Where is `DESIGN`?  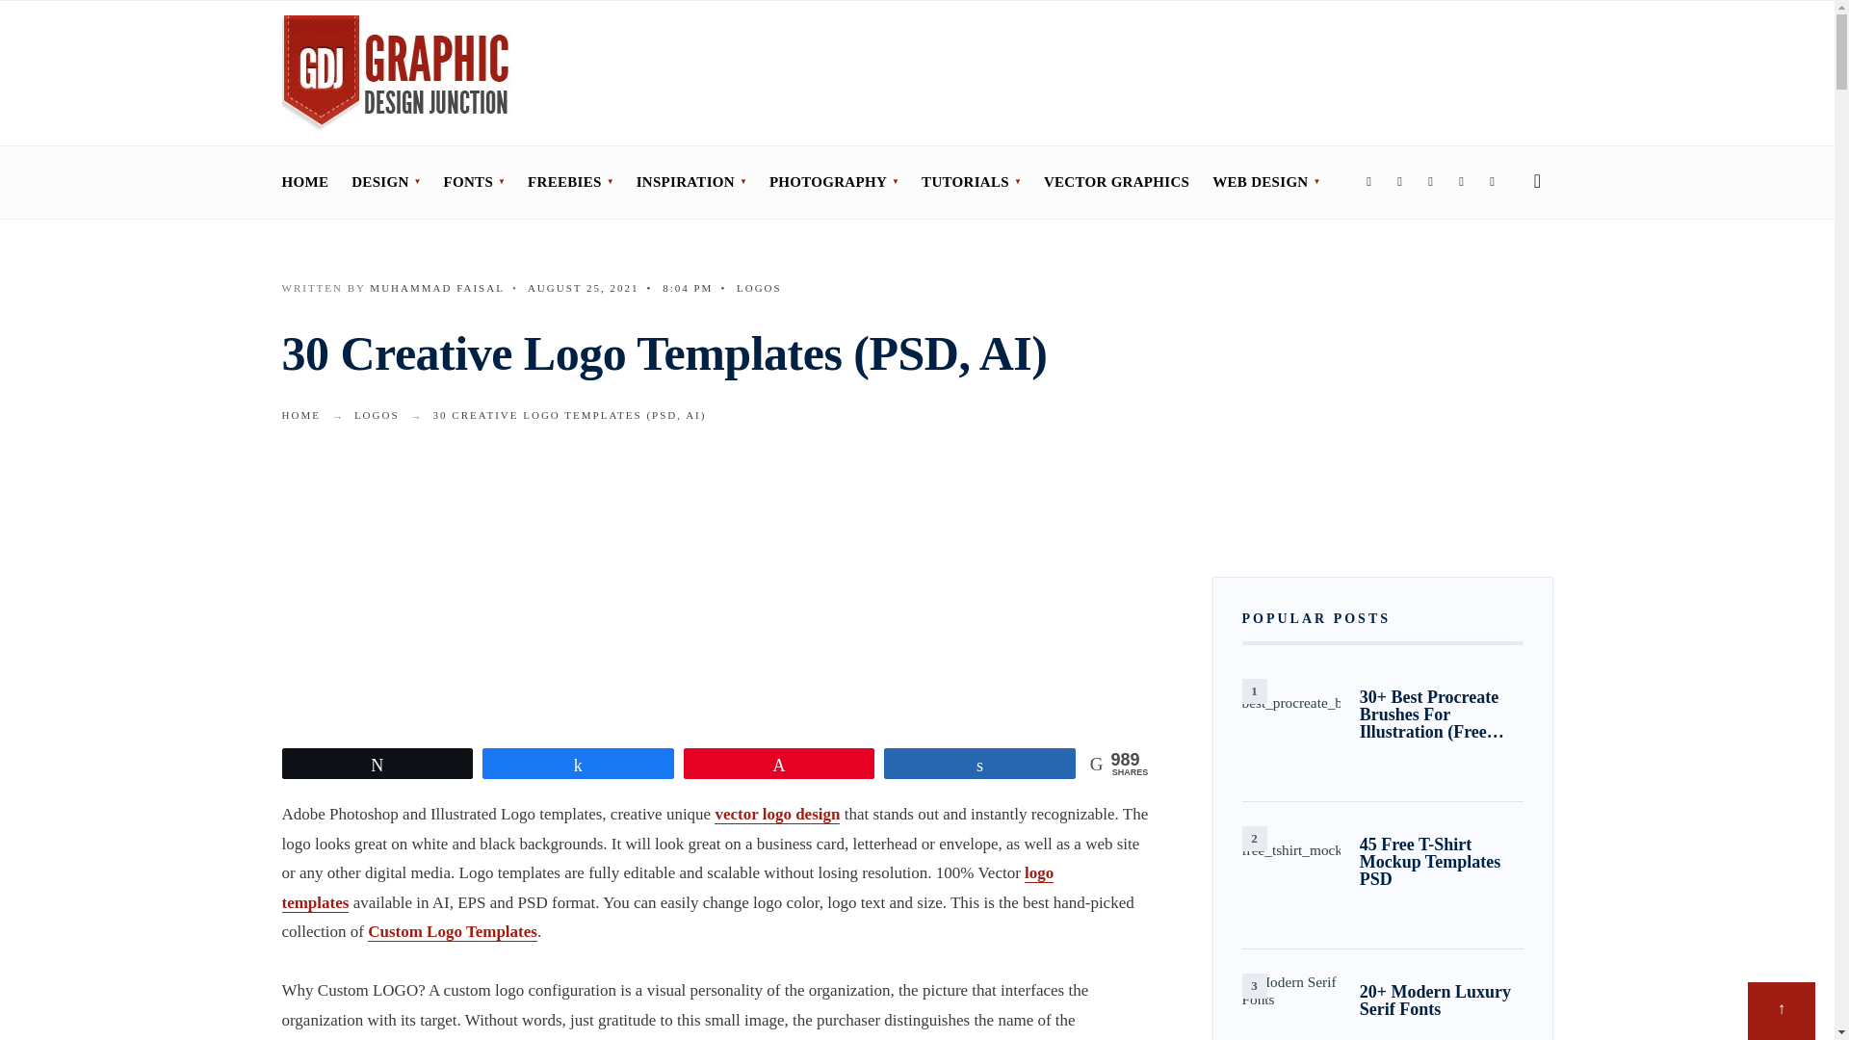
DESIGN is located at coordinates (385, 182).